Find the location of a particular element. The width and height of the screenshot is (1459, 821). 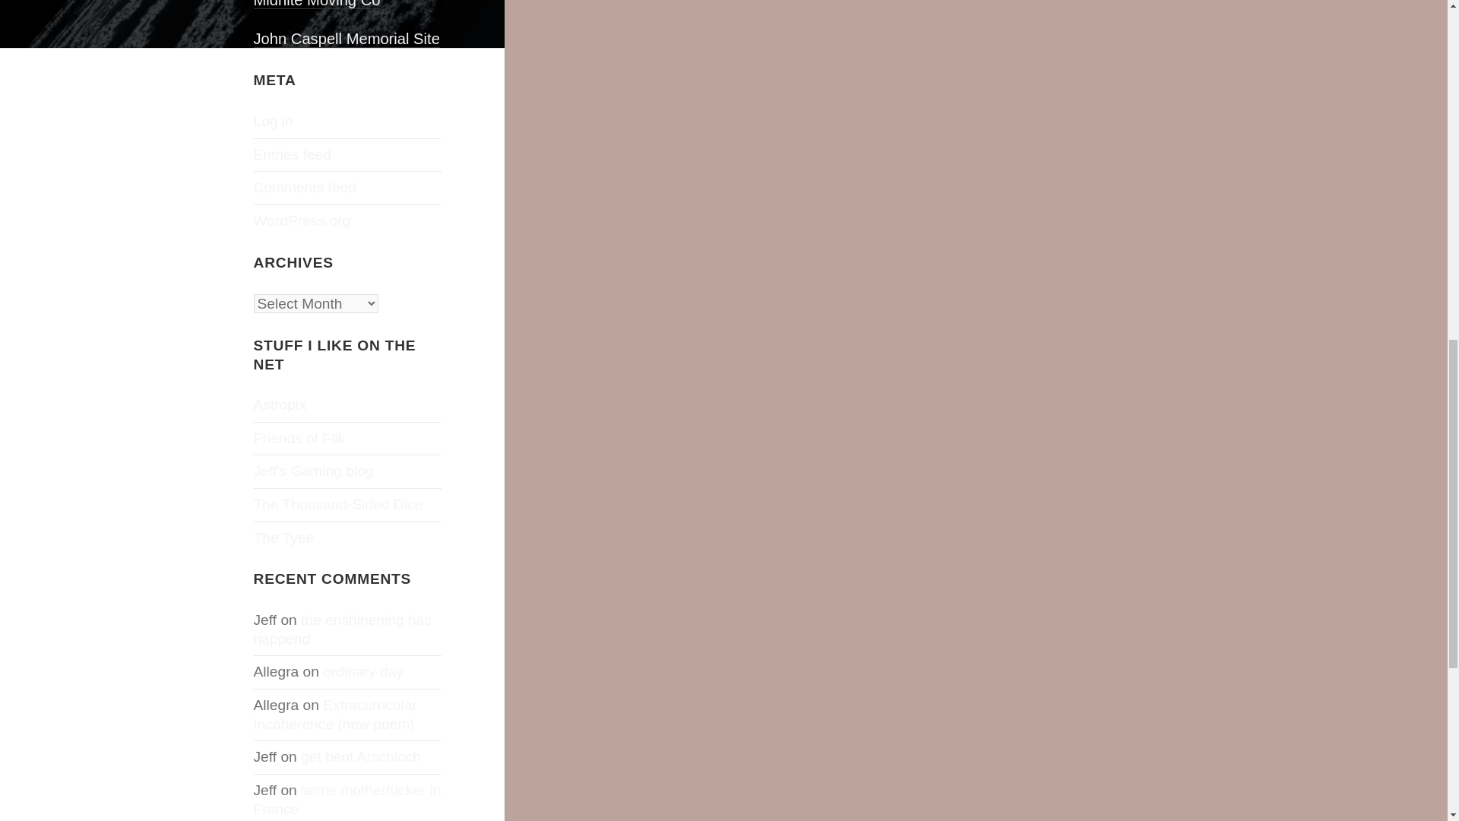

The Tyee is located at coordinates (284, 537).